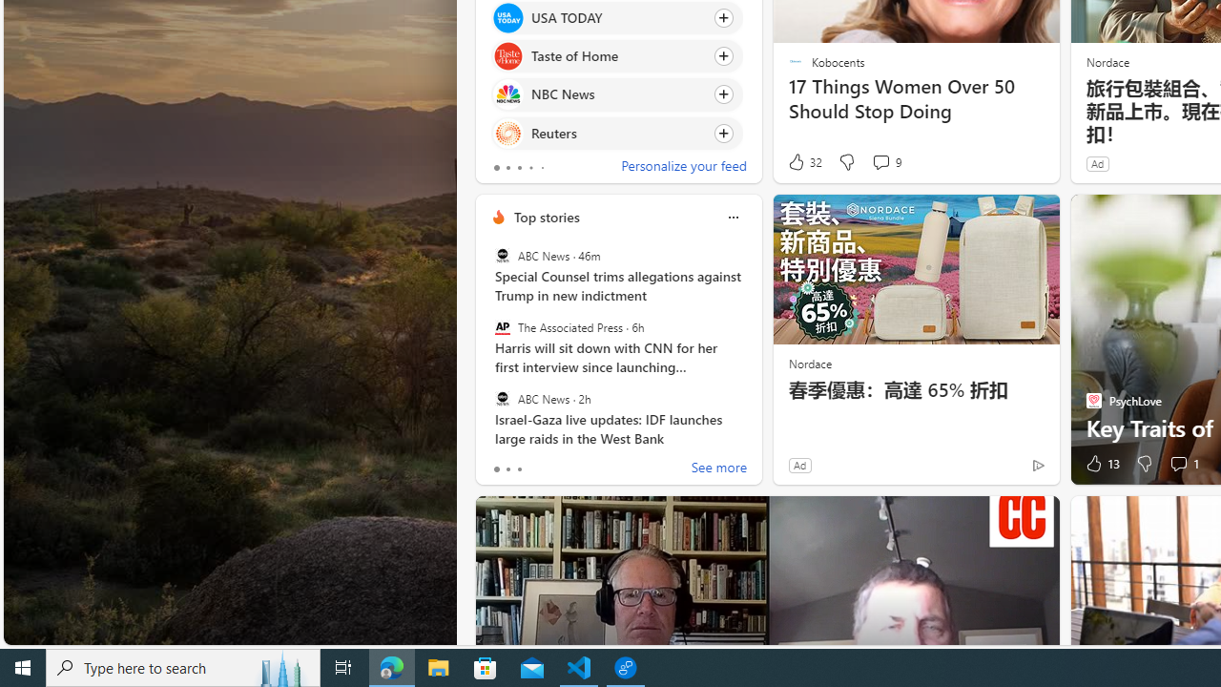 The image size is (1221, 687). I want to click on More options, so click(733, 217).